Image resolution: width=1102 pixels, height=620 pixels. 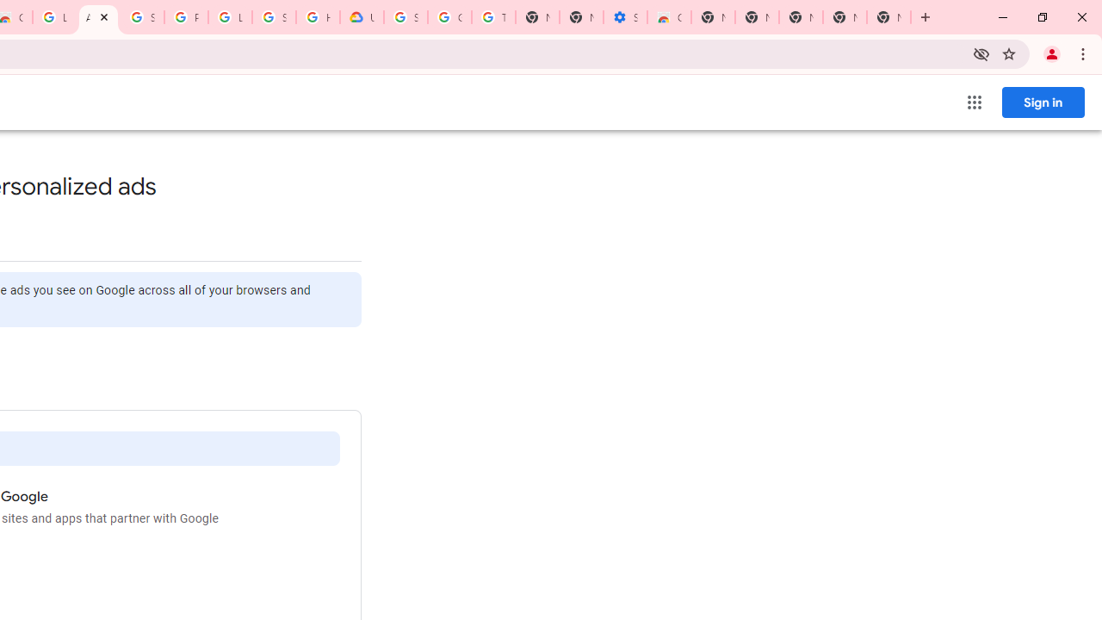 What do you see at coordinates (405, 17) in the screenshot?
I see `Sign in - Google Accounts` at bounding box center [405, 17].